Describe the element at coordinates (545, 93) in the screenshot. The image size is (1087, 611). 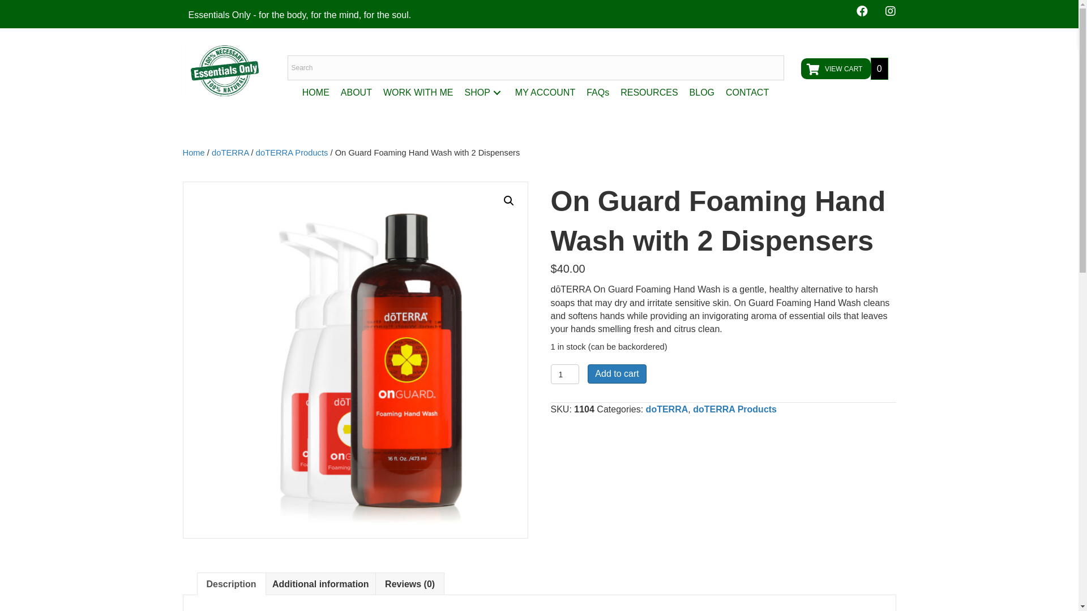
I see `MY ACCOUNT` at that location.